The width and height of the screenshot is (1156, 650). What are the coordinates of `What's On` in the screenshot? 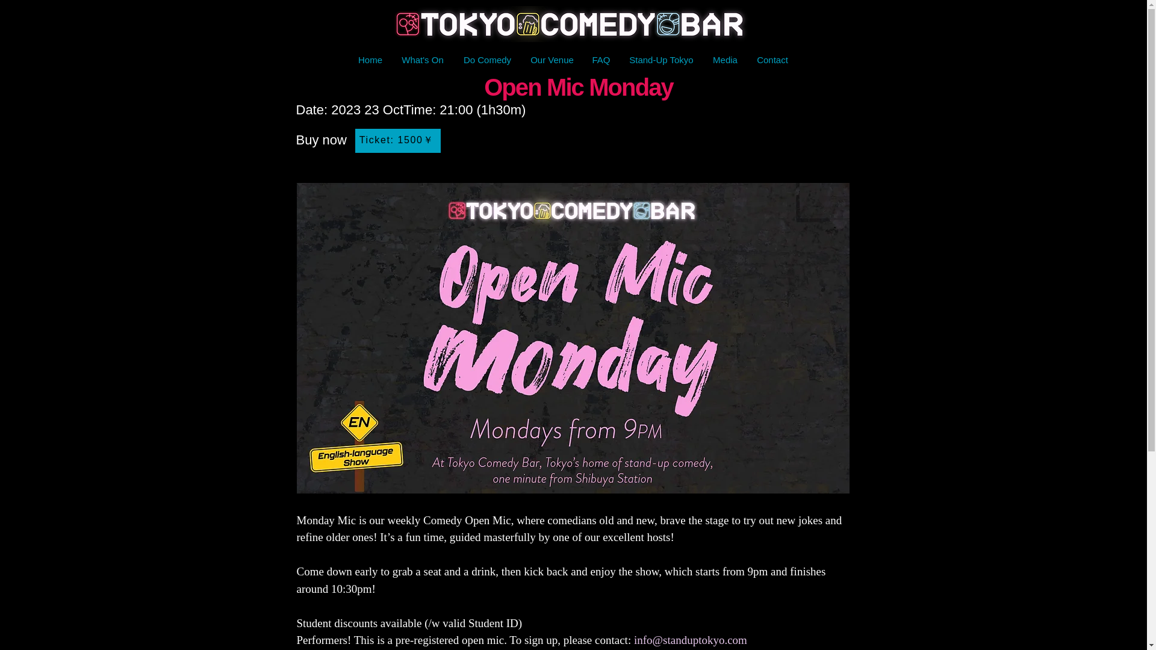 It's located at (422, 60).